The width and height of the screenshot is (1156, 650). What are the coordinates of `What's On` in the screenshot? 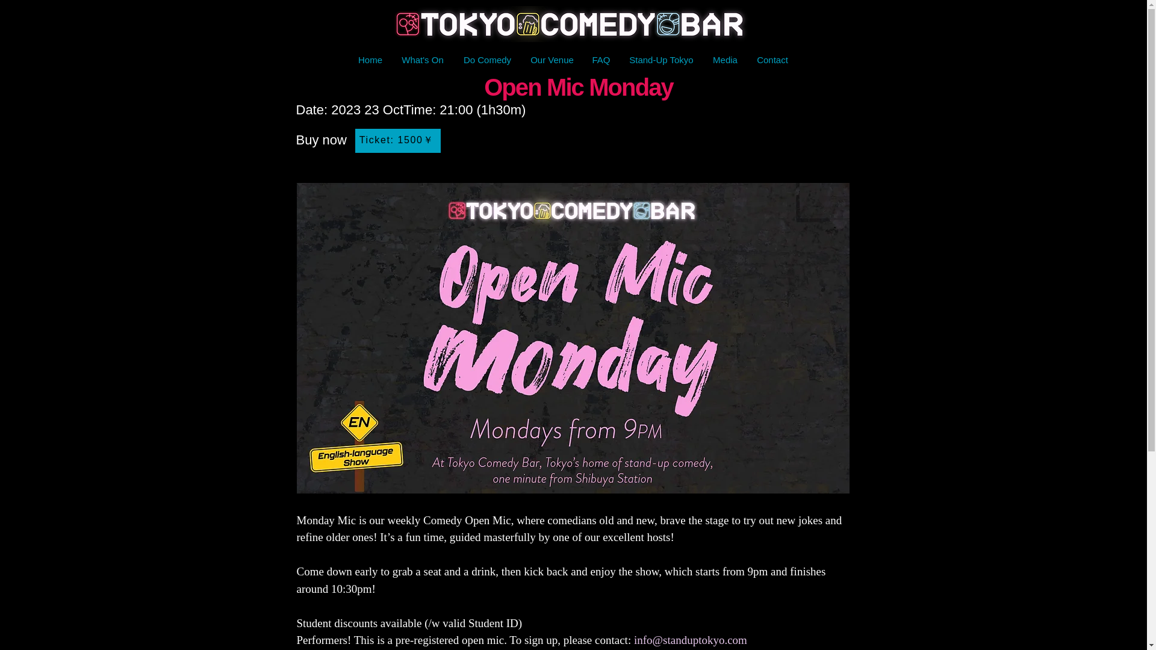 It's located at (422, 60).